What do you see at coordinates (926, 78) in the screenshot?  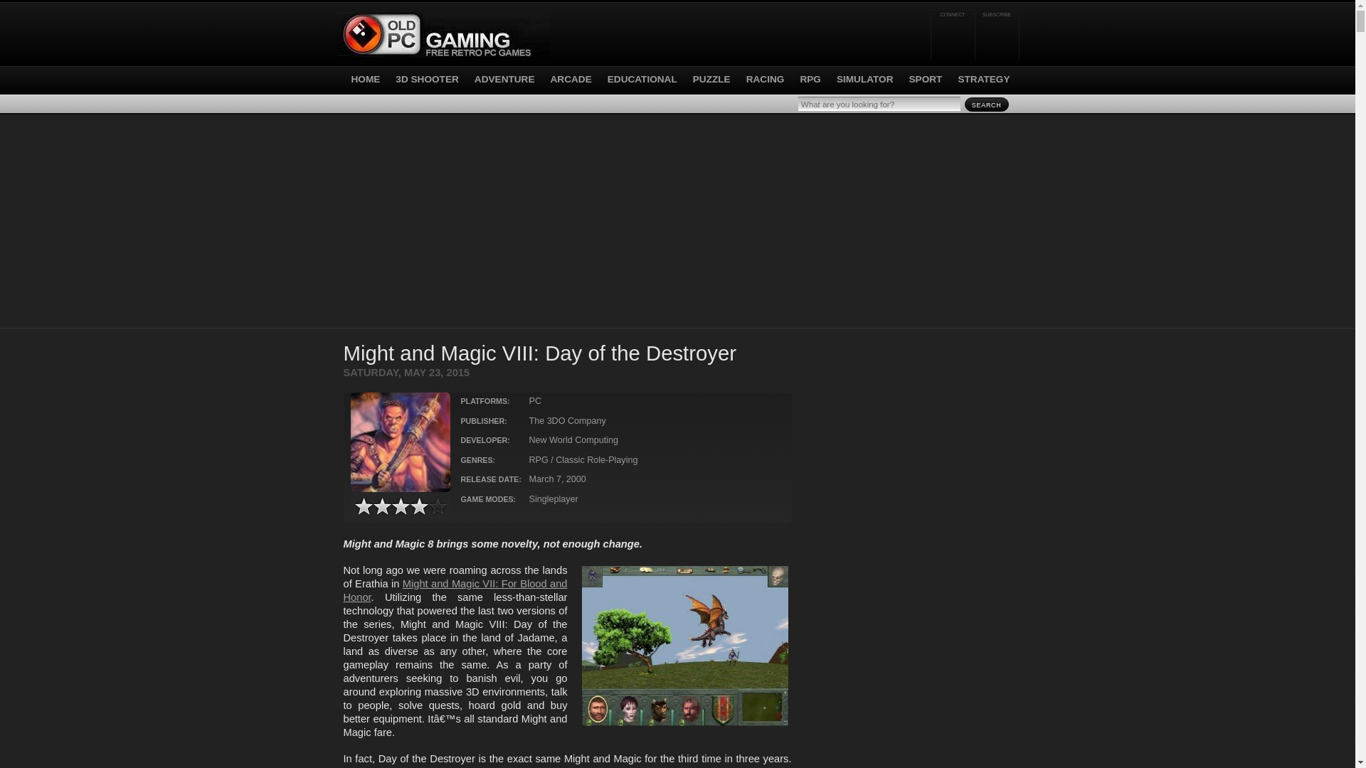 I see `SPORT` at bounding box center [926, 78].